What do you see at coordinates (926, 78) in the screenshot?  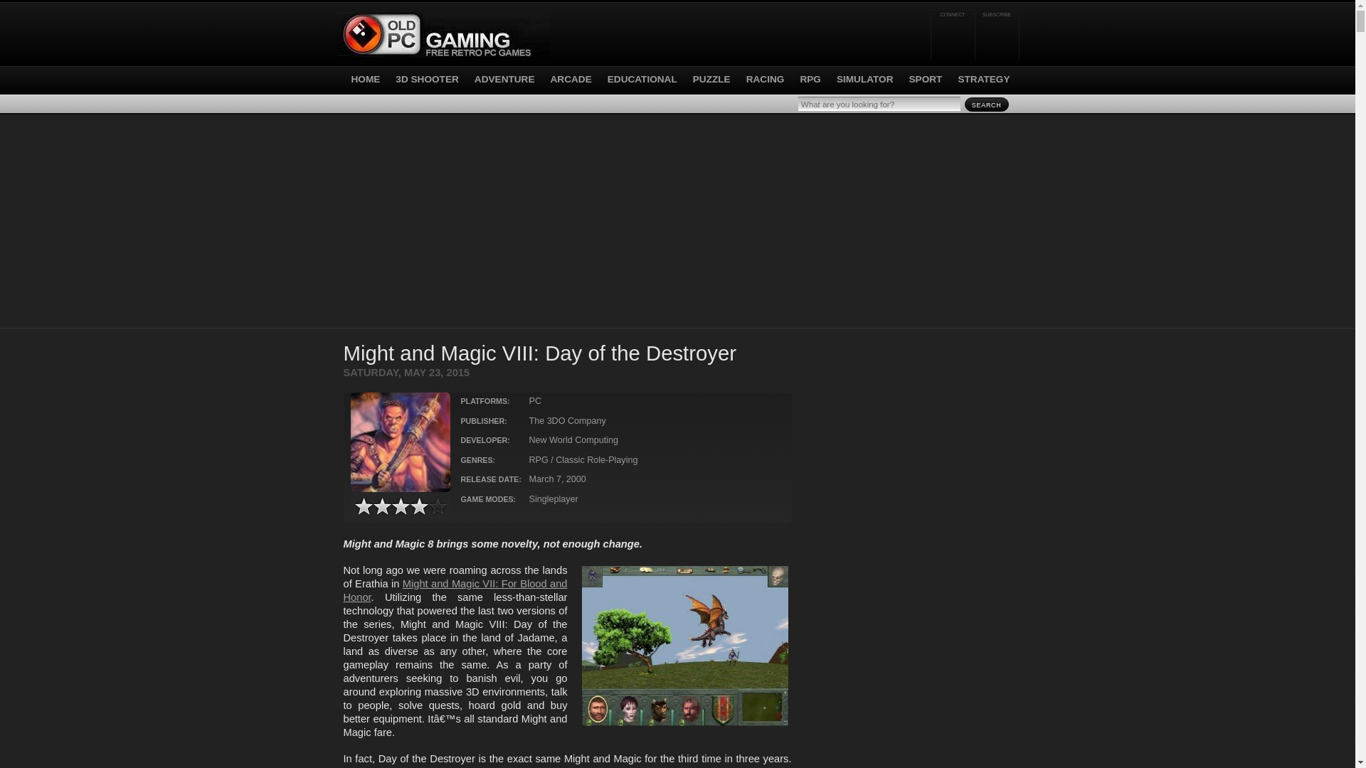 I see `SPORT` at bounding box center [926, 78].